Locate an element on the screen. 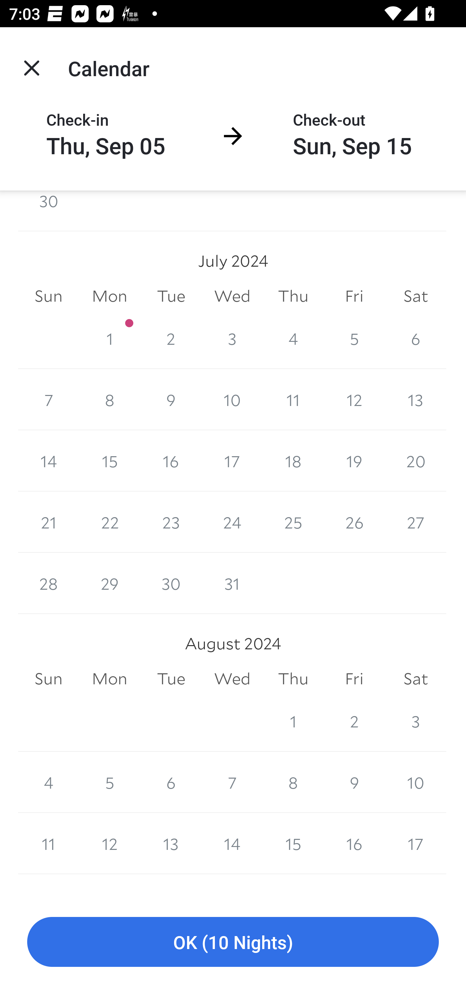  26 26 July 2024 is located at coordinates (354, 522).